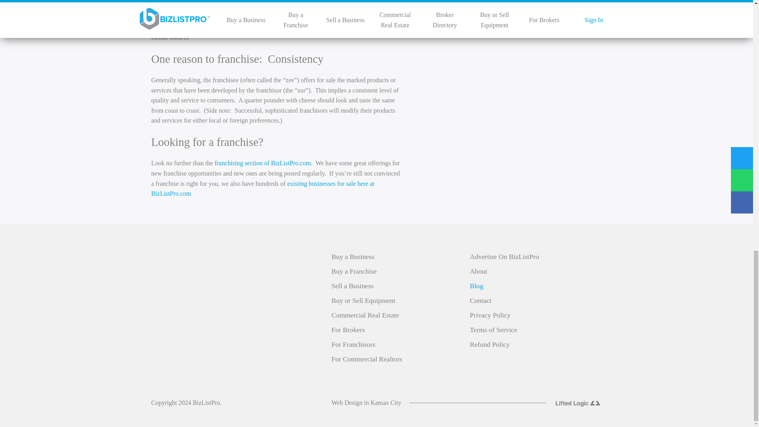 Image resolution: width=759 pixels, height=427 pixels. I want to click on franchising section of BizListPro.com, so click(263, 163).